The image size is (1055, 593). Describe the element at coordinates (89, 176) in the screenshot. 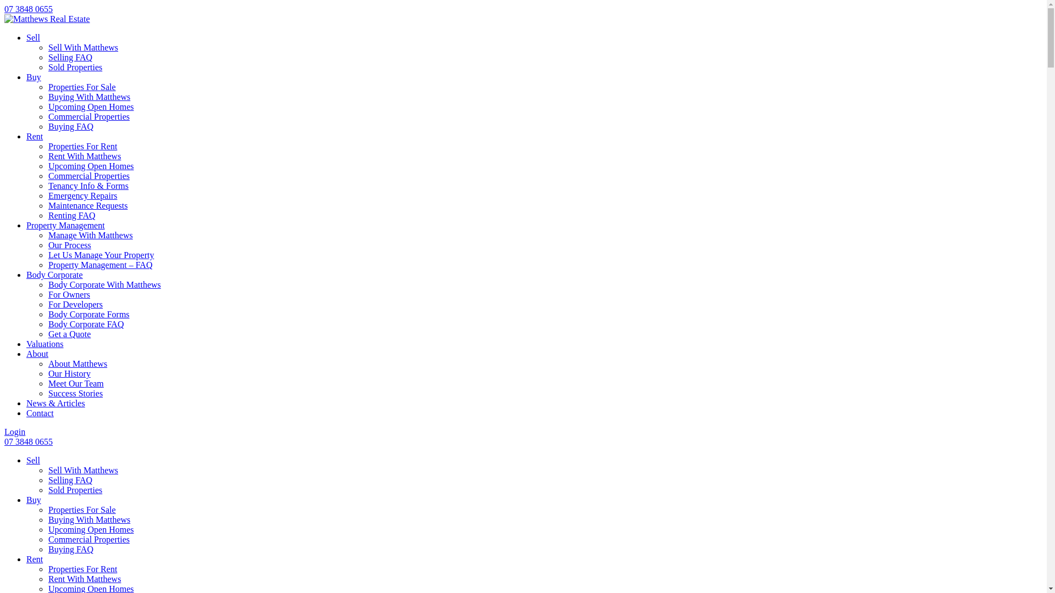

I see `Commercial Properties` at that location.